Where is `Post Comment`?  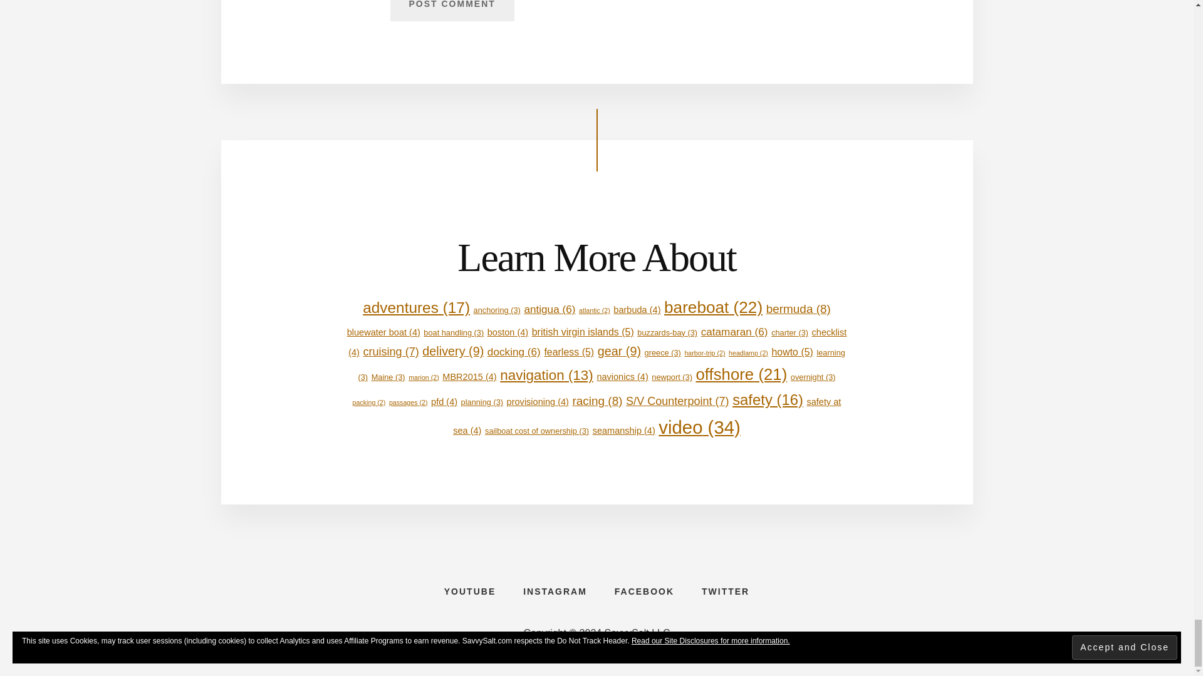
Post Comment is located at coordinates (451, 10).